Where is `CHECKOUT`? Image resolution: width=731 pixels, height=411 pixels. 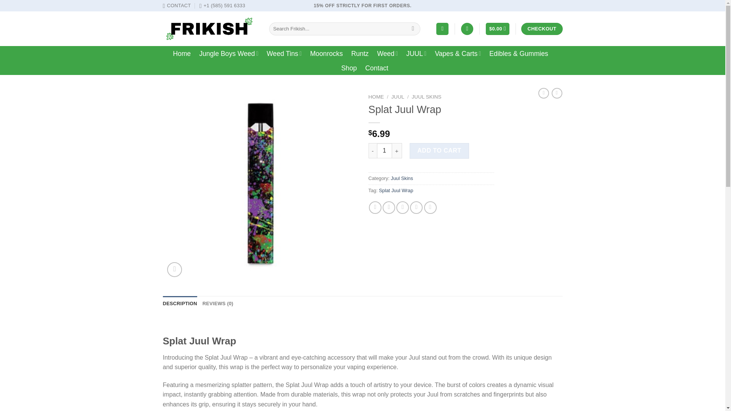
CHECKOUT is located at coordinates (541, 29).